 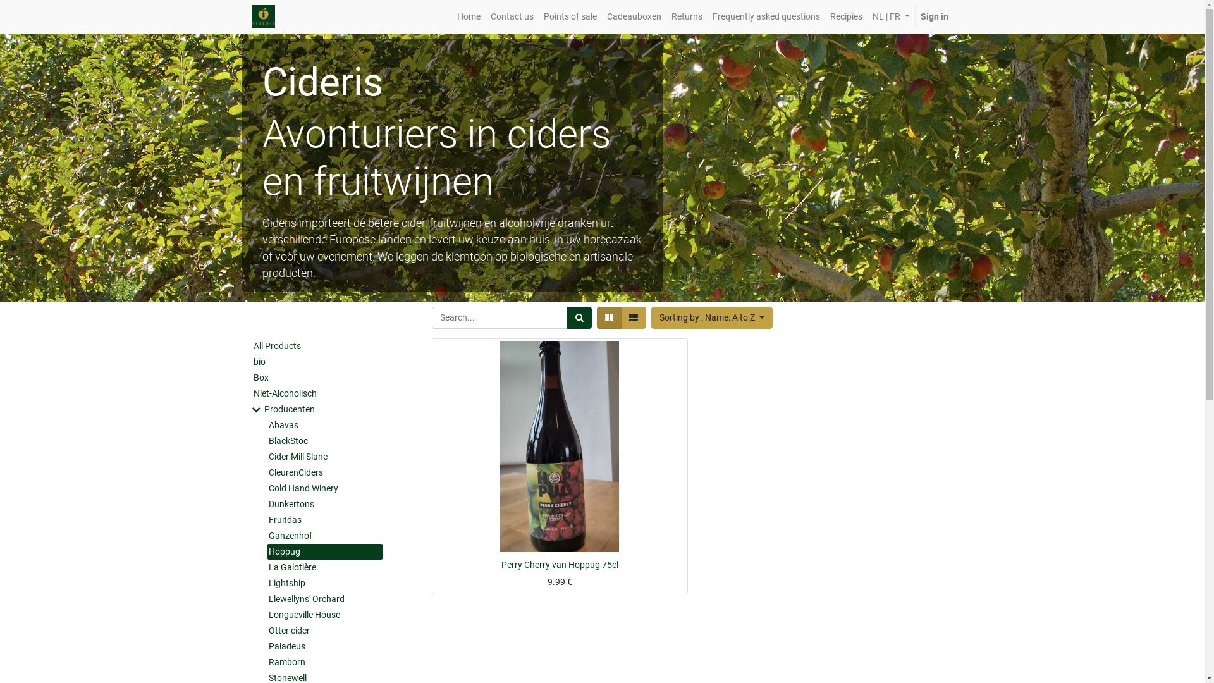 What do you see at coordinates (325, 488) in the screenshot?
I see `Cold Hand Winery` at bounding box center [325, 488].